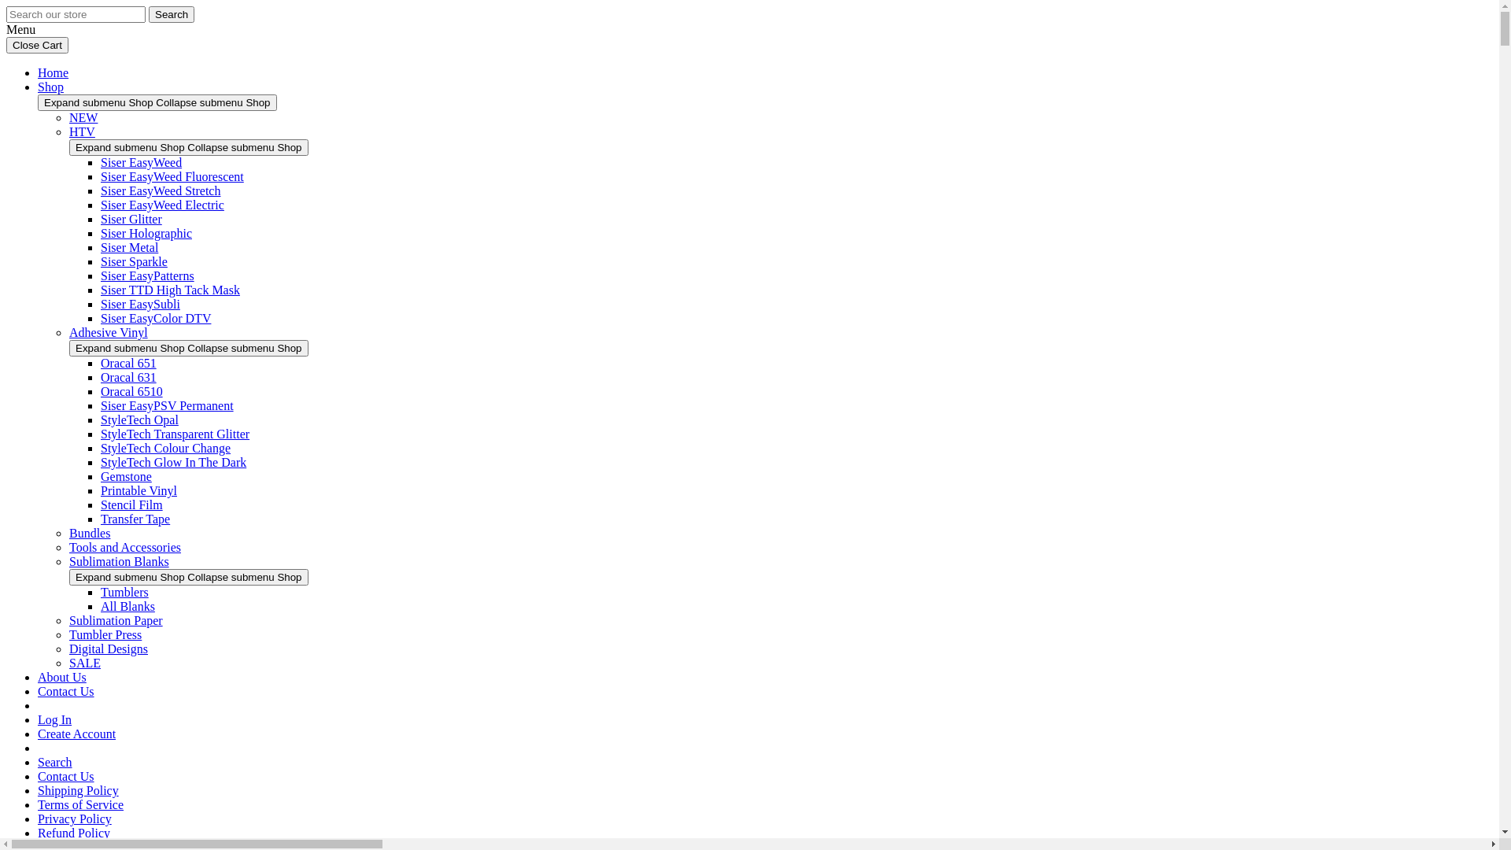  Describe the element at coordinates (83, 118) in the screenshot. I see `NEW` at that location.